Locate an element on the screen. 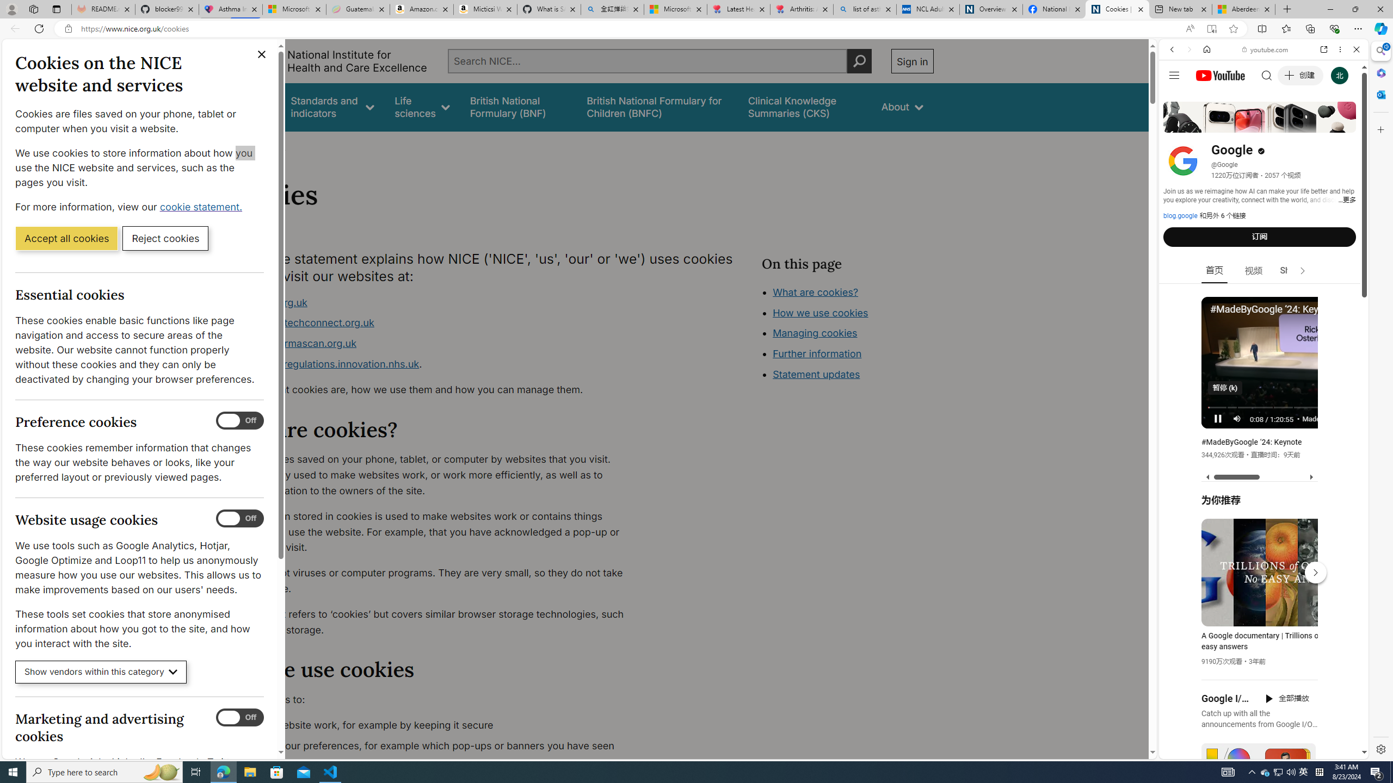 This screenshot has width=1393, height=783. www.ukpharmascan.org.uk is located at coordinates (292, 344).